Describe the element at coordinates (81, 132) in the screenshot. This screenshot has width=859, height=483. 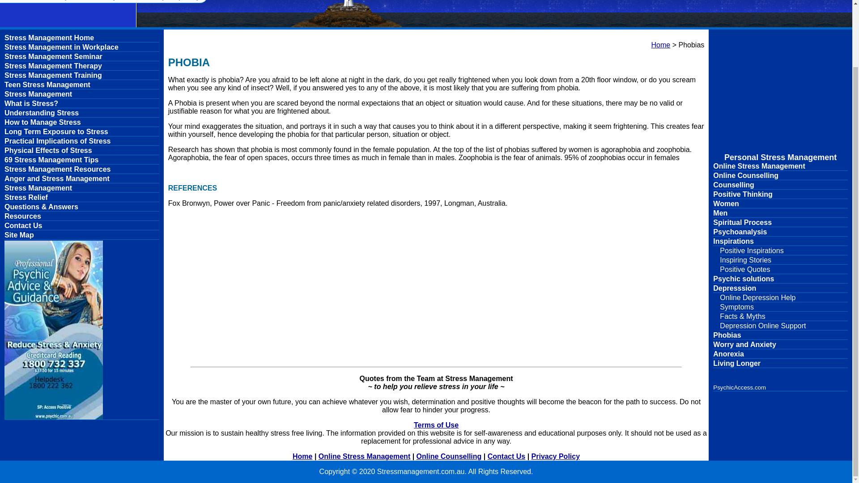
I see `Long Term Exposure to Stress` at that location.